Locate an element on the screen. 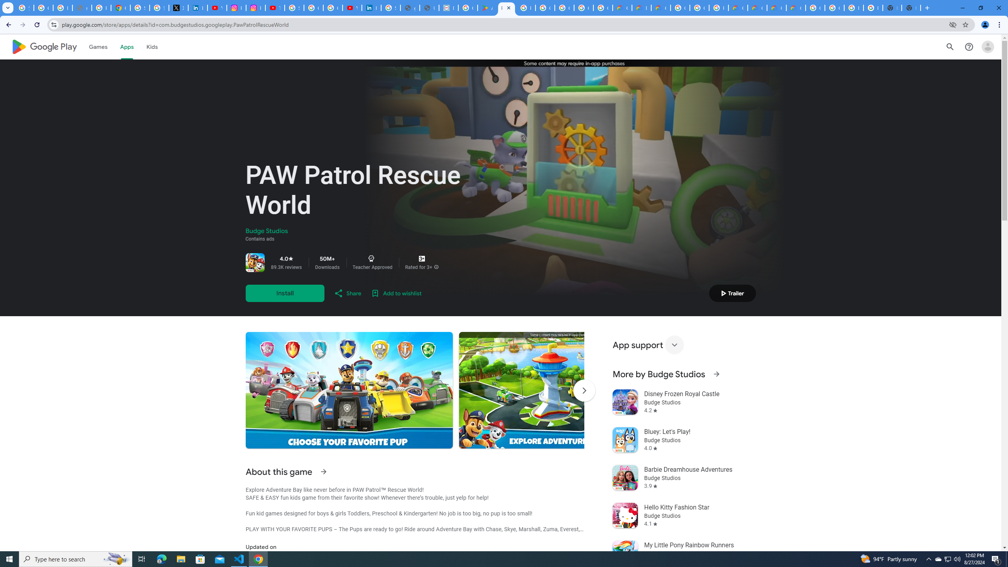 This screenshot has width=1008, height=567. Share is located at coordinates (347, 293).